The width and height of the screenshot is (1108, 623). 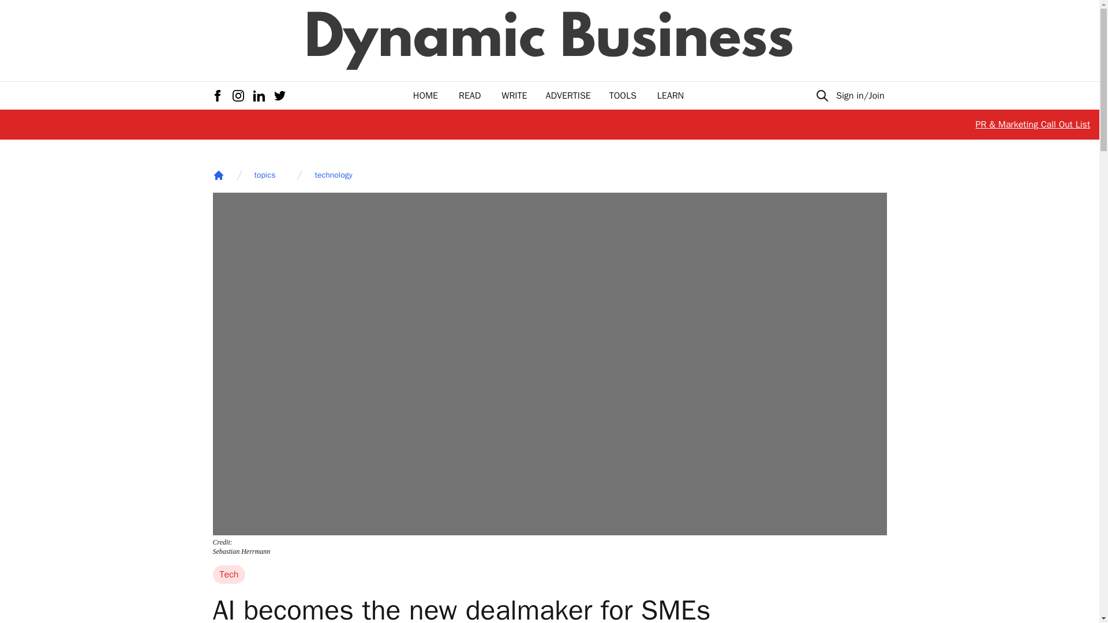 I want to click on topics, so click(x=264, y=175).